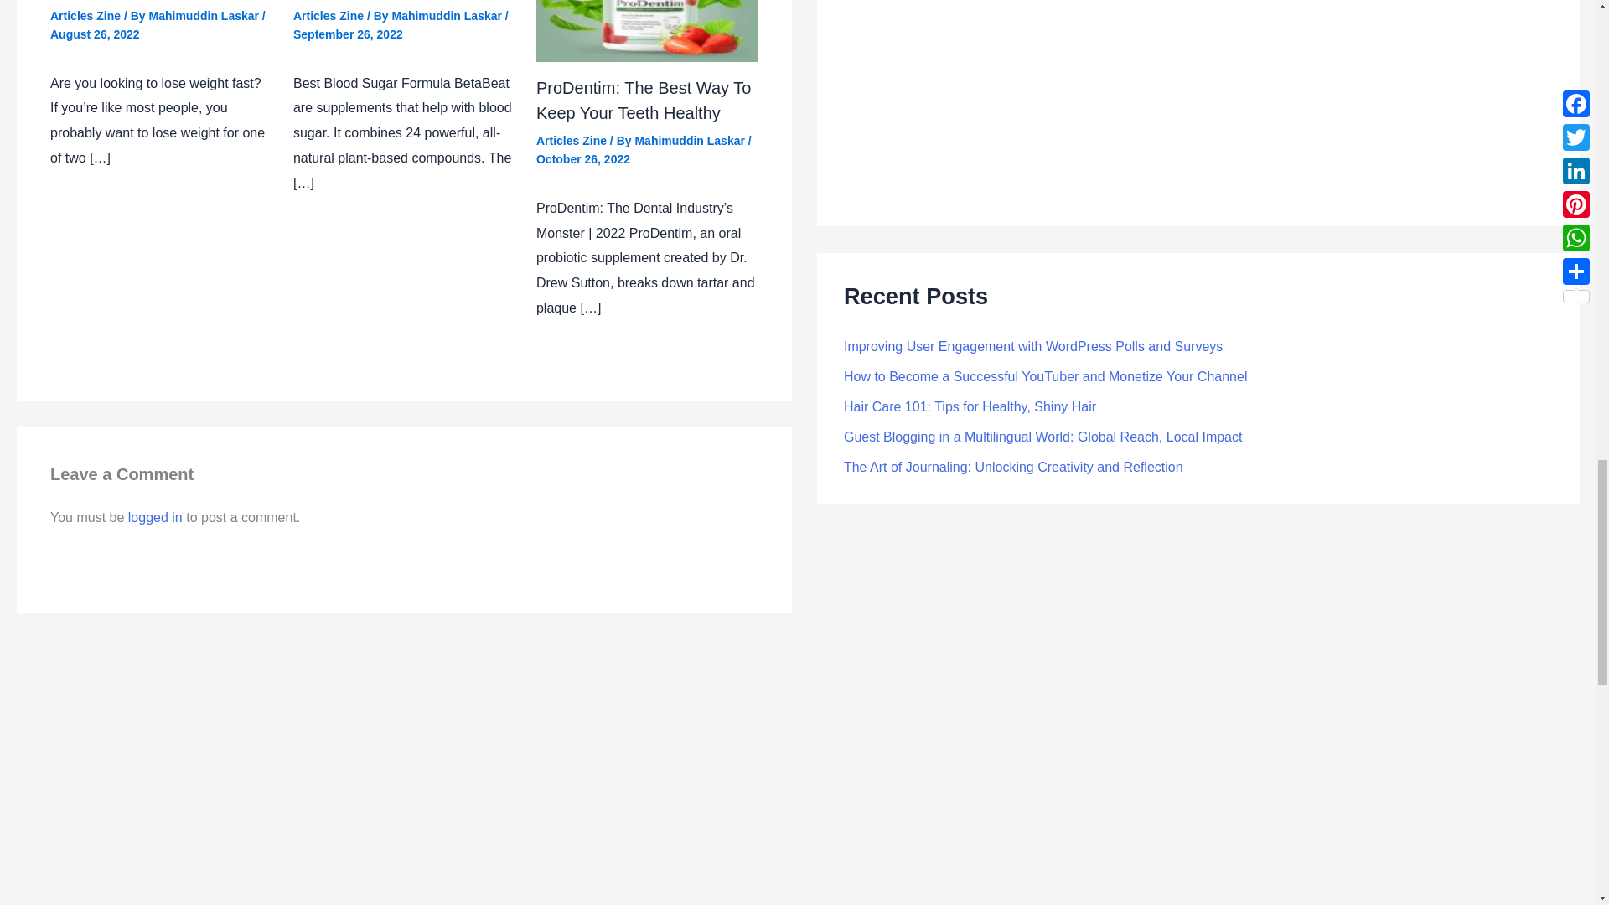 Image resolution: width=1609 pixels, height=905 pixels. What do you see at coordinates (1198, 96) in the screenshot?
I see `Advertisement` at bounding box center [1198, 96].